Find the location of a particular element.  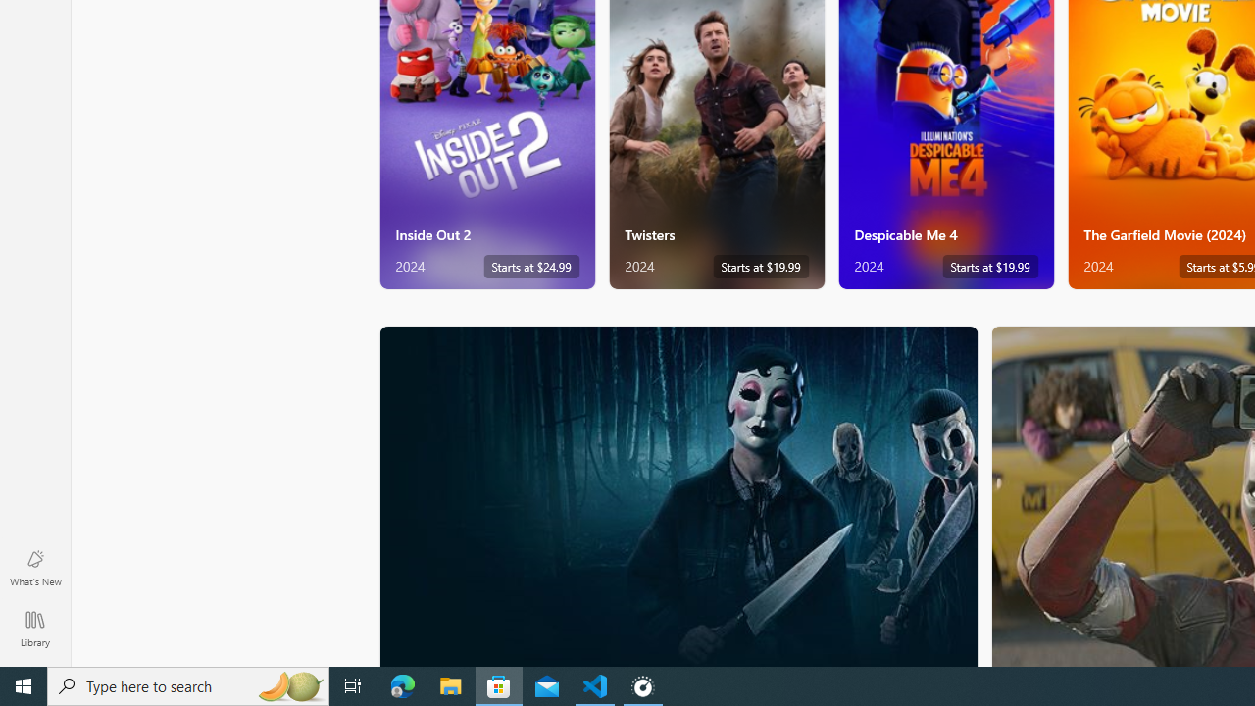

What's New is located at coordinates (35, 567).